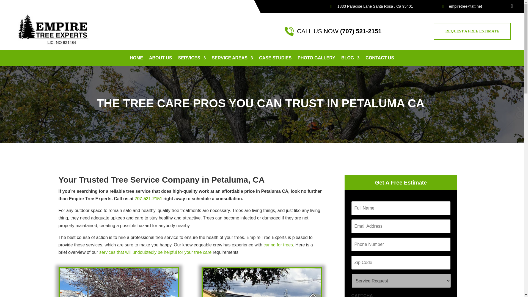  What do you see at coordinates (232, 59) in the screenshot?
I see `SERVICE AREAS` at bounding box center [232, 59].